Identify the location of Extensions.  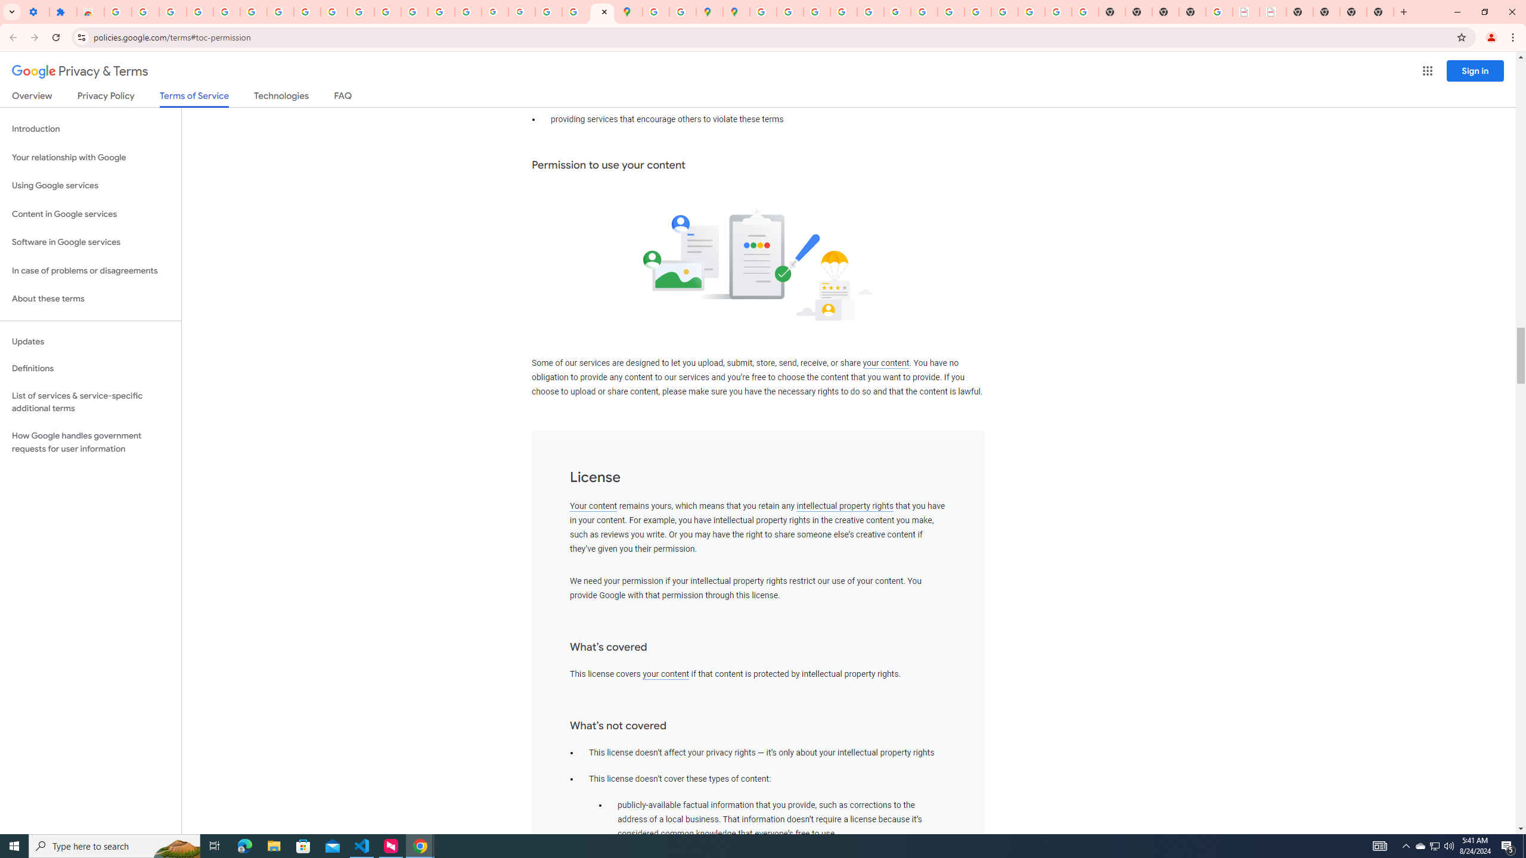
(63, 12).